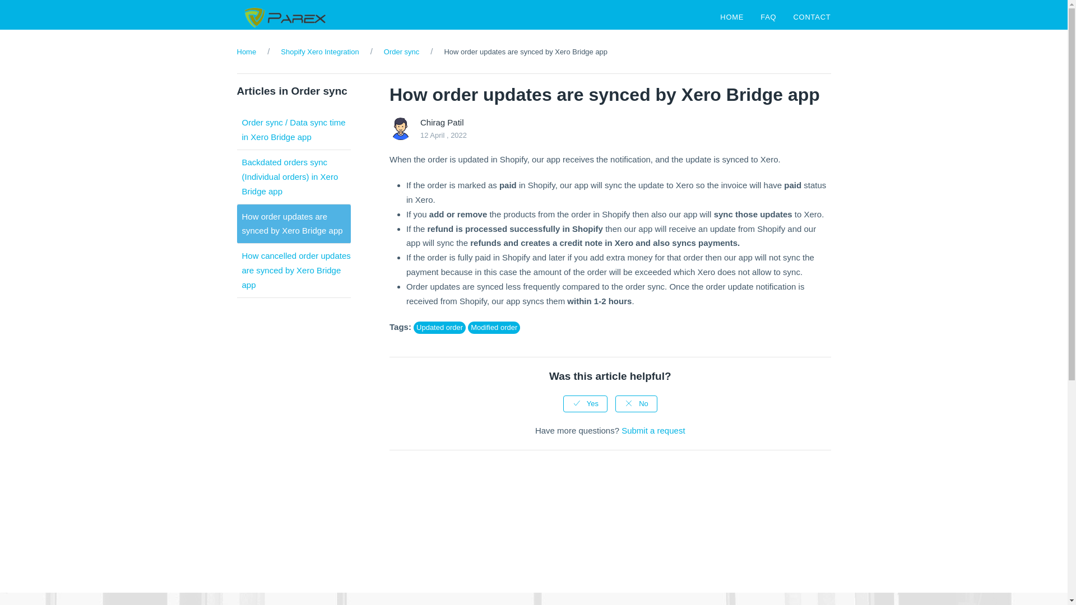 The width and height of the screenshot is (1076, 605). Describe the element at coordinates (401, 52) in the screenshot. I see `Order sync` at that location.